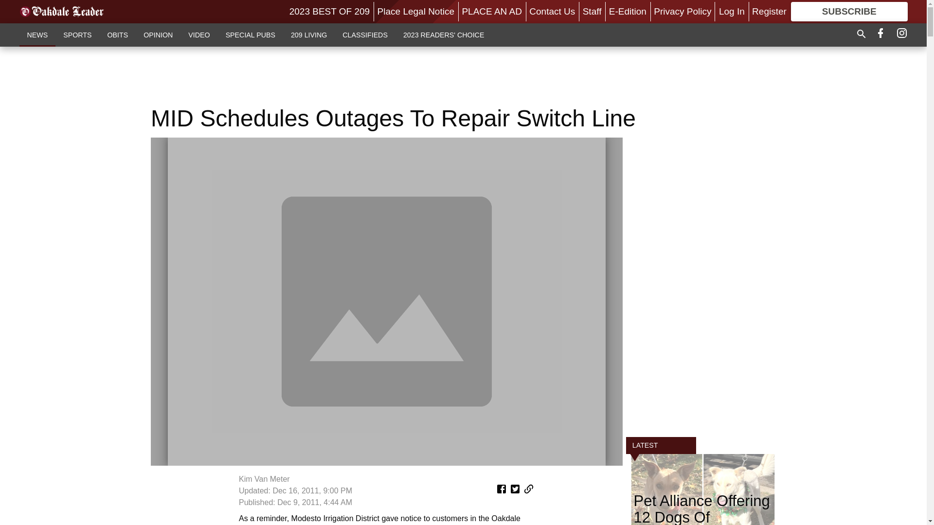 This screenshot has width=934, height=525. I want to click on 2023 READERS' CHOICE, so click(444, 35).